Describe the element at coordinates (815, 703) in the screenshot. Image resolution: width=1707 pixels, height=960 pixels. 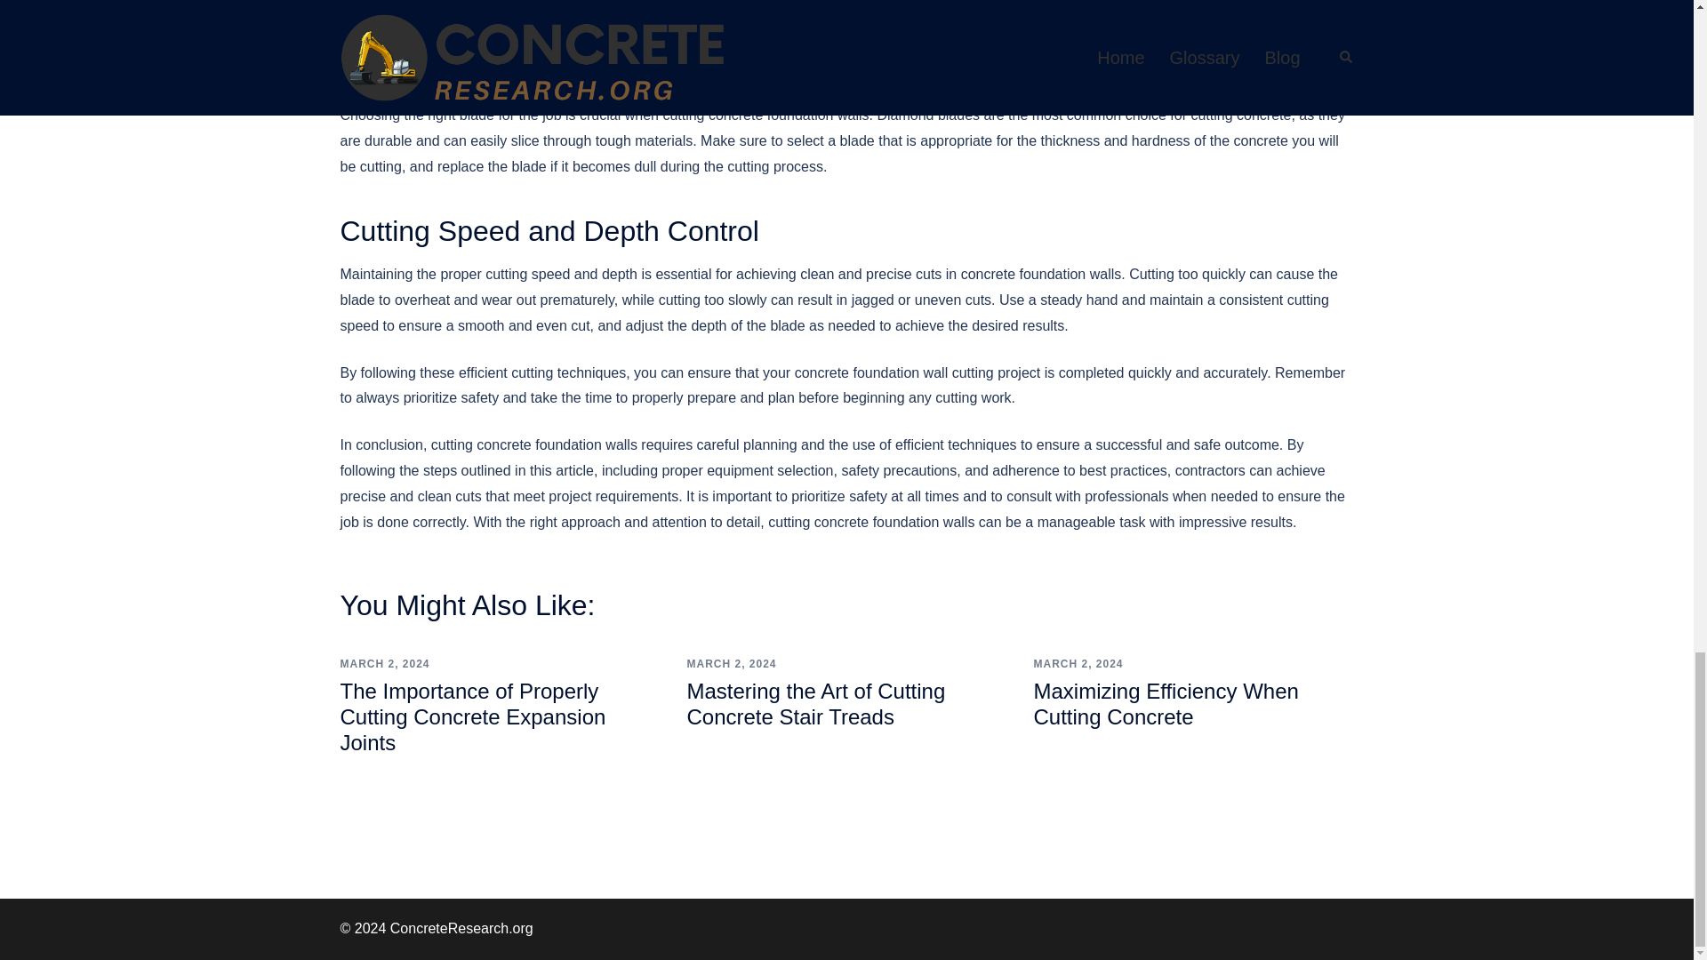
I see `Mastering the Art of Cutting Concrete Stair Treads` at that location.